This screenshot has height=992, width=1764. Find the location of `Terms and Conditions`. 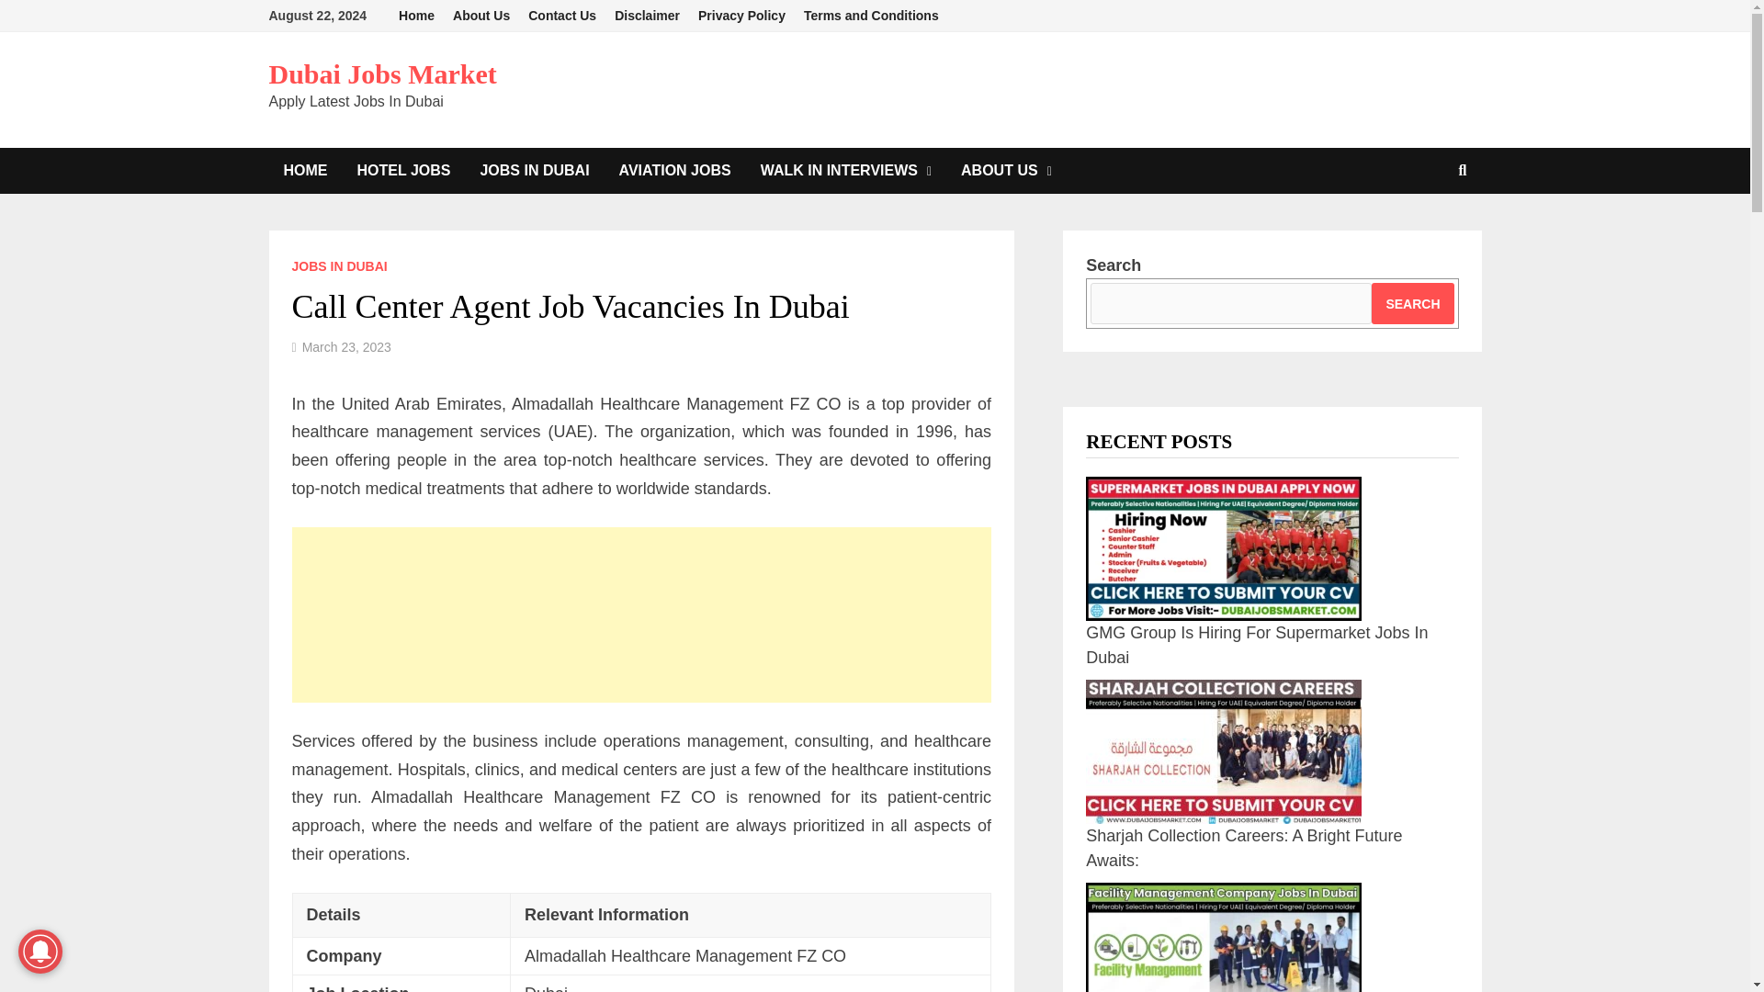

Terms and Conditions is located at coordinates (871, 16).